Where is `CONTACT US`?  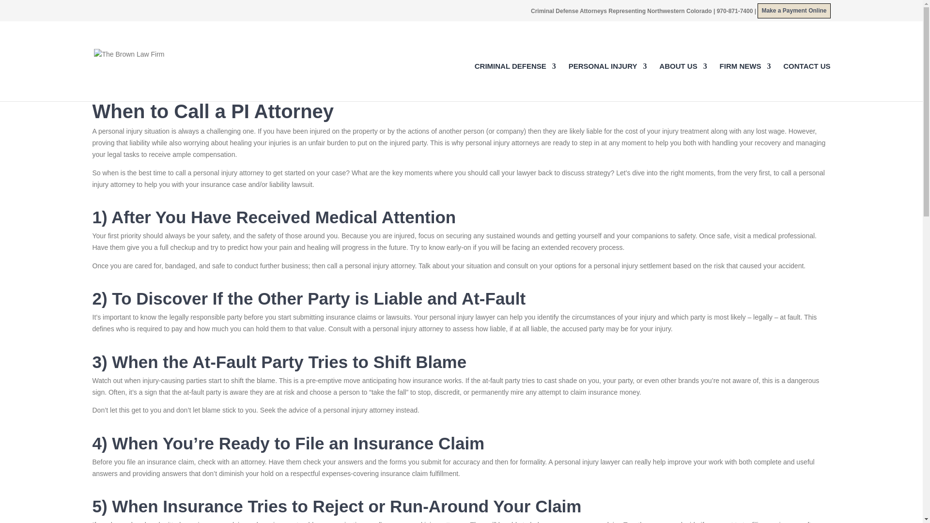
CONTACT US is located at coordinates (806, 82).